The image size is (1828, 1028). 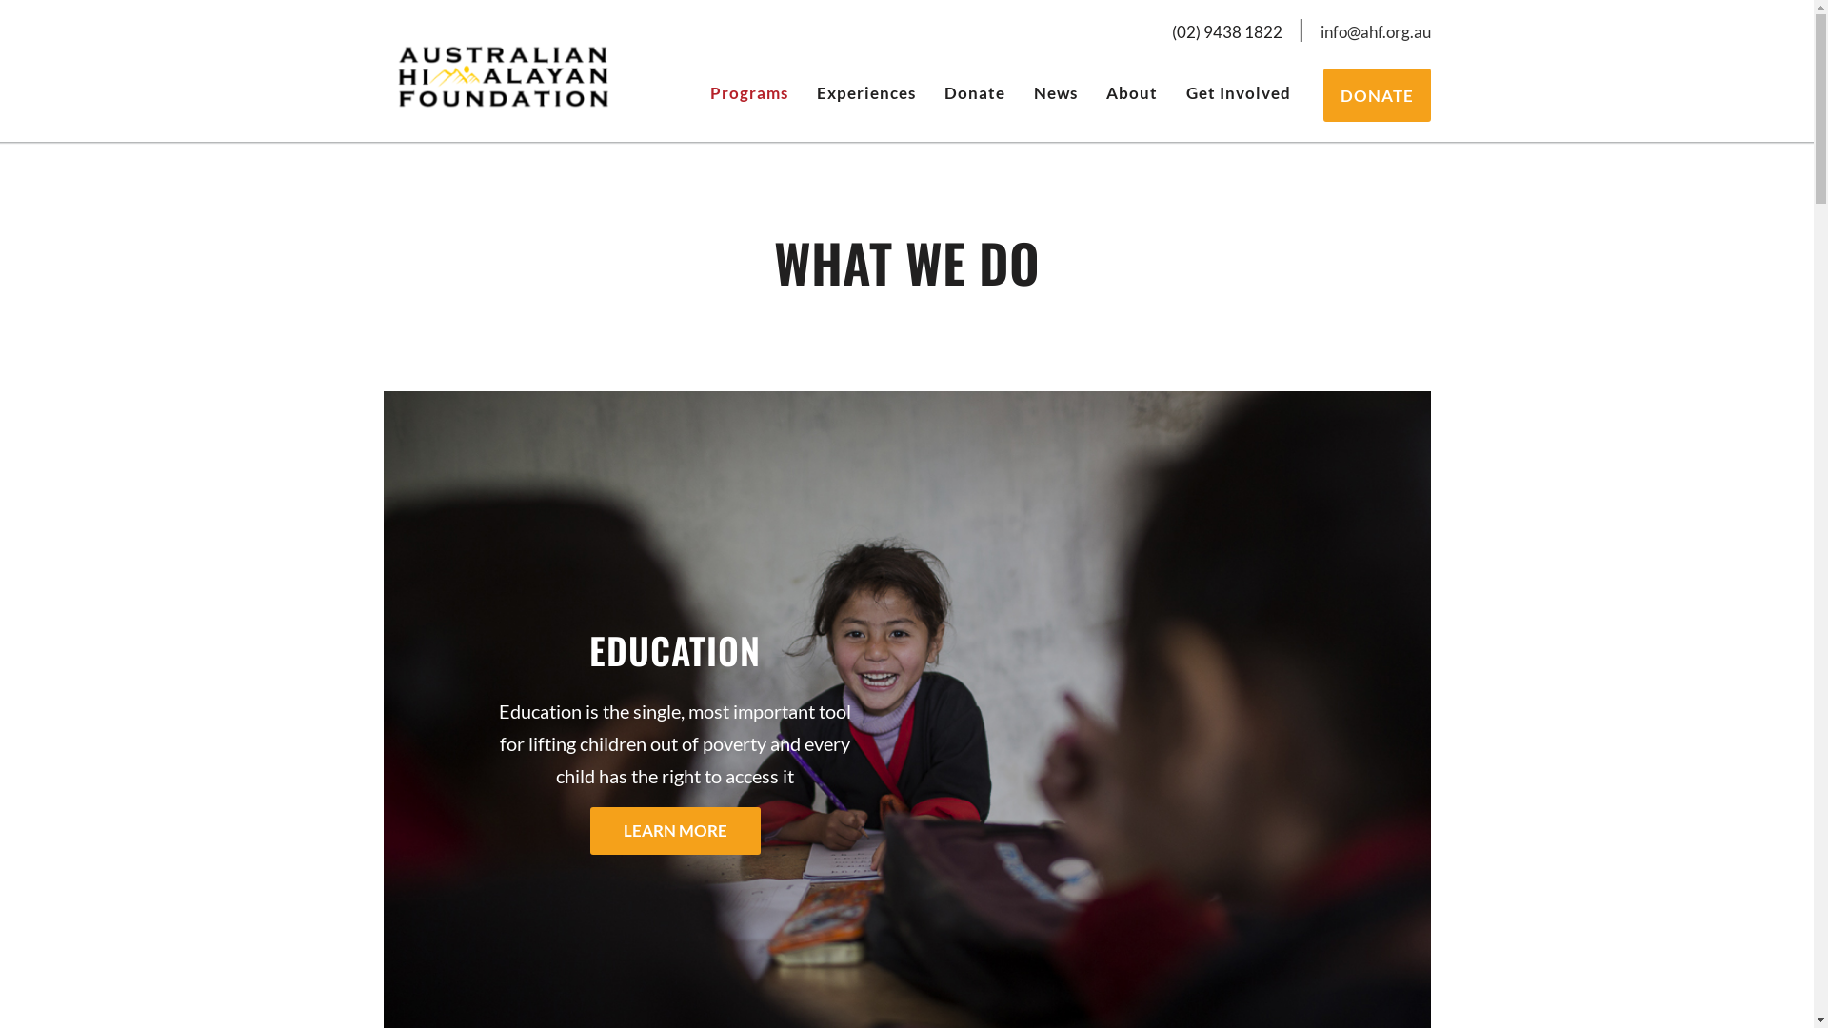 What do you see at coordinates (1377, 95) in the screenshot?
I see `DONATE` at bounding box center [1377, 95].